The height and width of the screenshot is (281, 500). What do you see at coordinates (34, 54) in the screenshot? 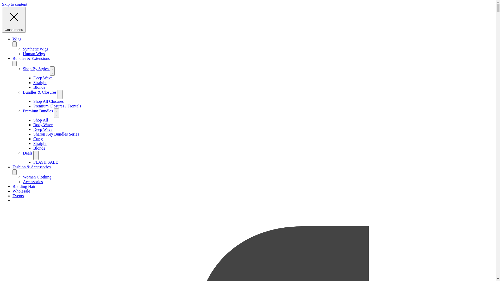
I see `Human Wigs` at bounding box center [34, 54].